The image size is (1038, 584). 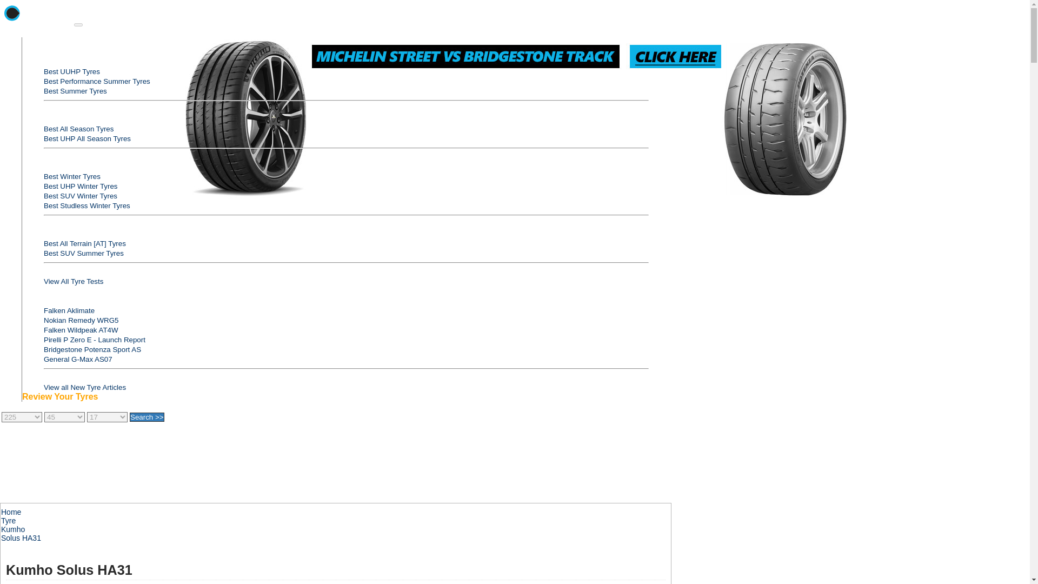 I want to click on Best All Season Tyres, so click(x=78, y=129).